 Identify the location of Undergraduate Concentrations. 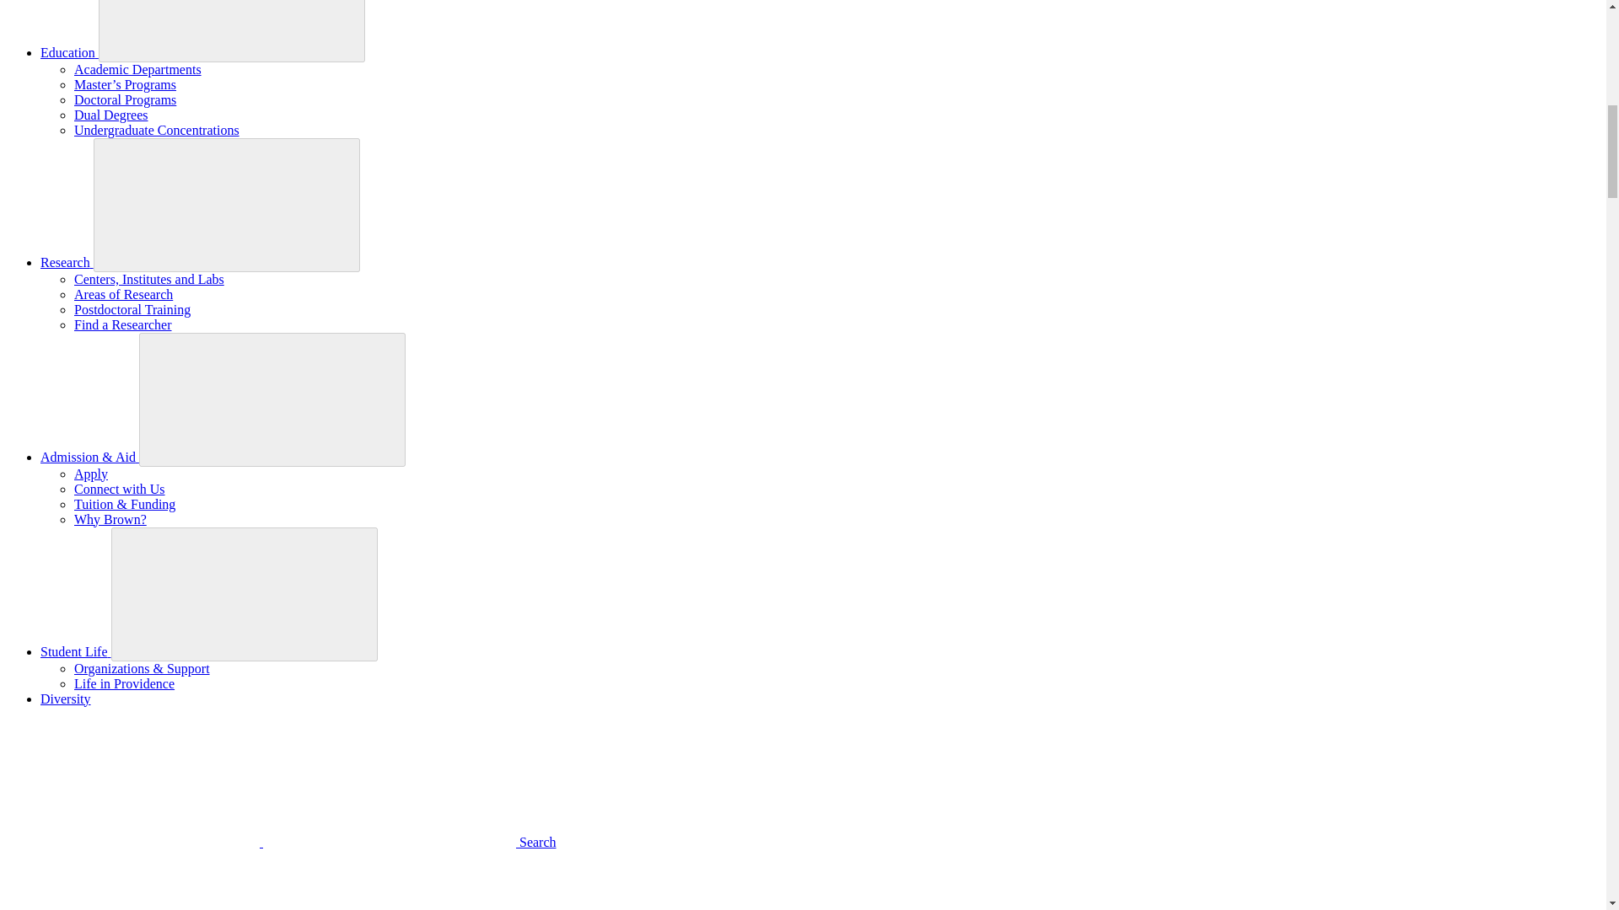
(157, 130).